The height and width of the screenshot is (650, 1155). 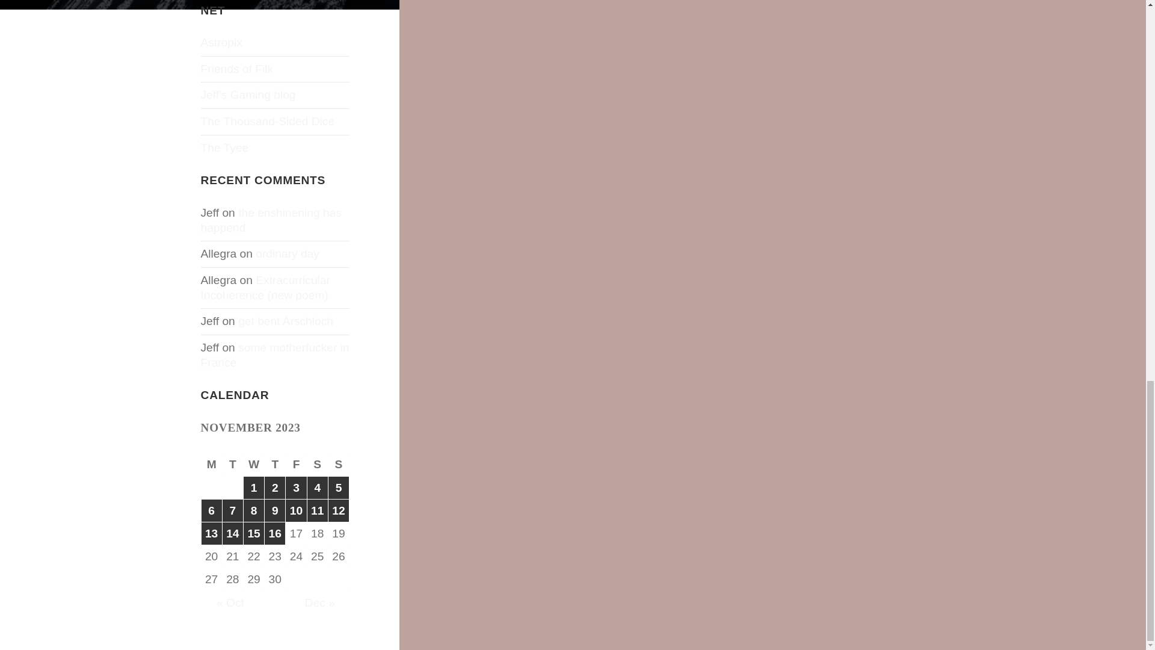 I want to click on 13, so click(x=211, y=533).